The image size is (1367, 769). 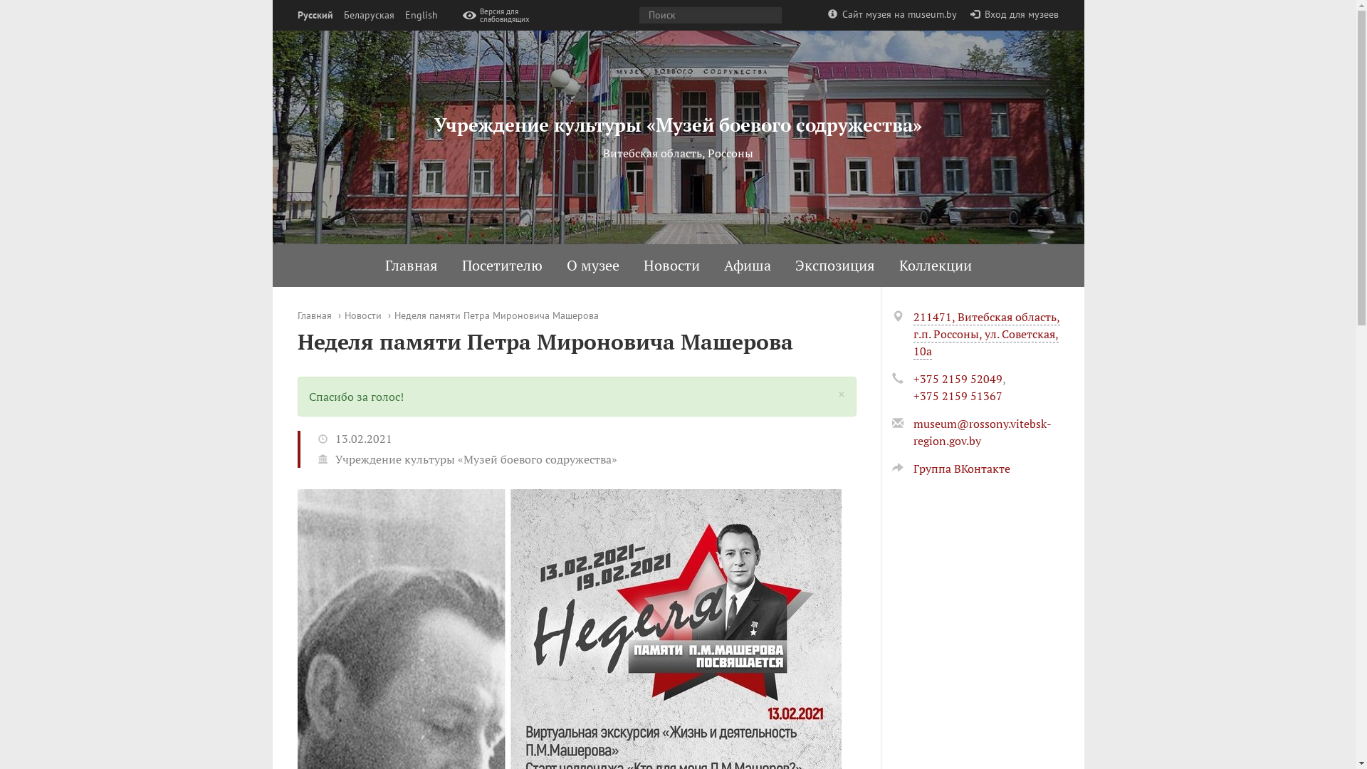 What do you see at coordinates (957, 379) in the screenshot?
I see `+375 2159 52049` at bounding box center [957, 379].